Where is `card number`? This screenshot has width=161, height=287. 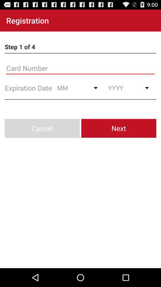
card number is located at coordinates (80, 68).